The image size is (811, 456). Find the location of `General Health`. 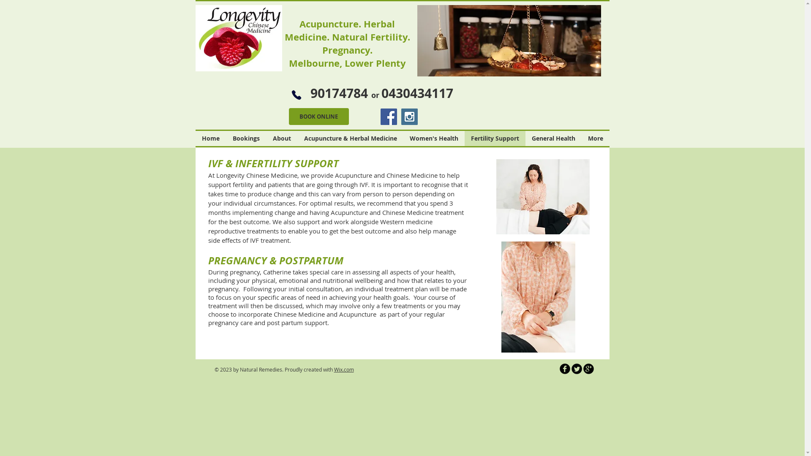

General Health is located at coordinates (553, 138).